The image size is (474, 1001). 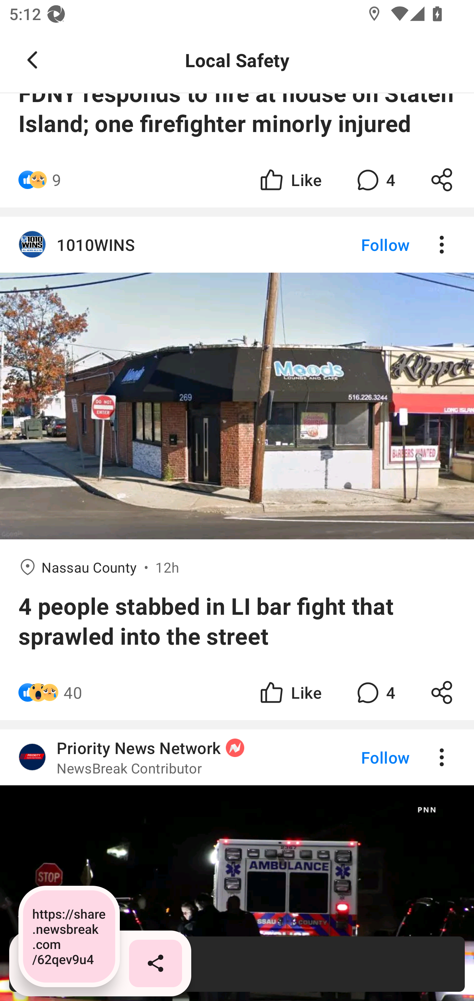 What do you see at coordinates (290, 180) in the screenshot?
I see `Like` at bounding box center [290, 180].